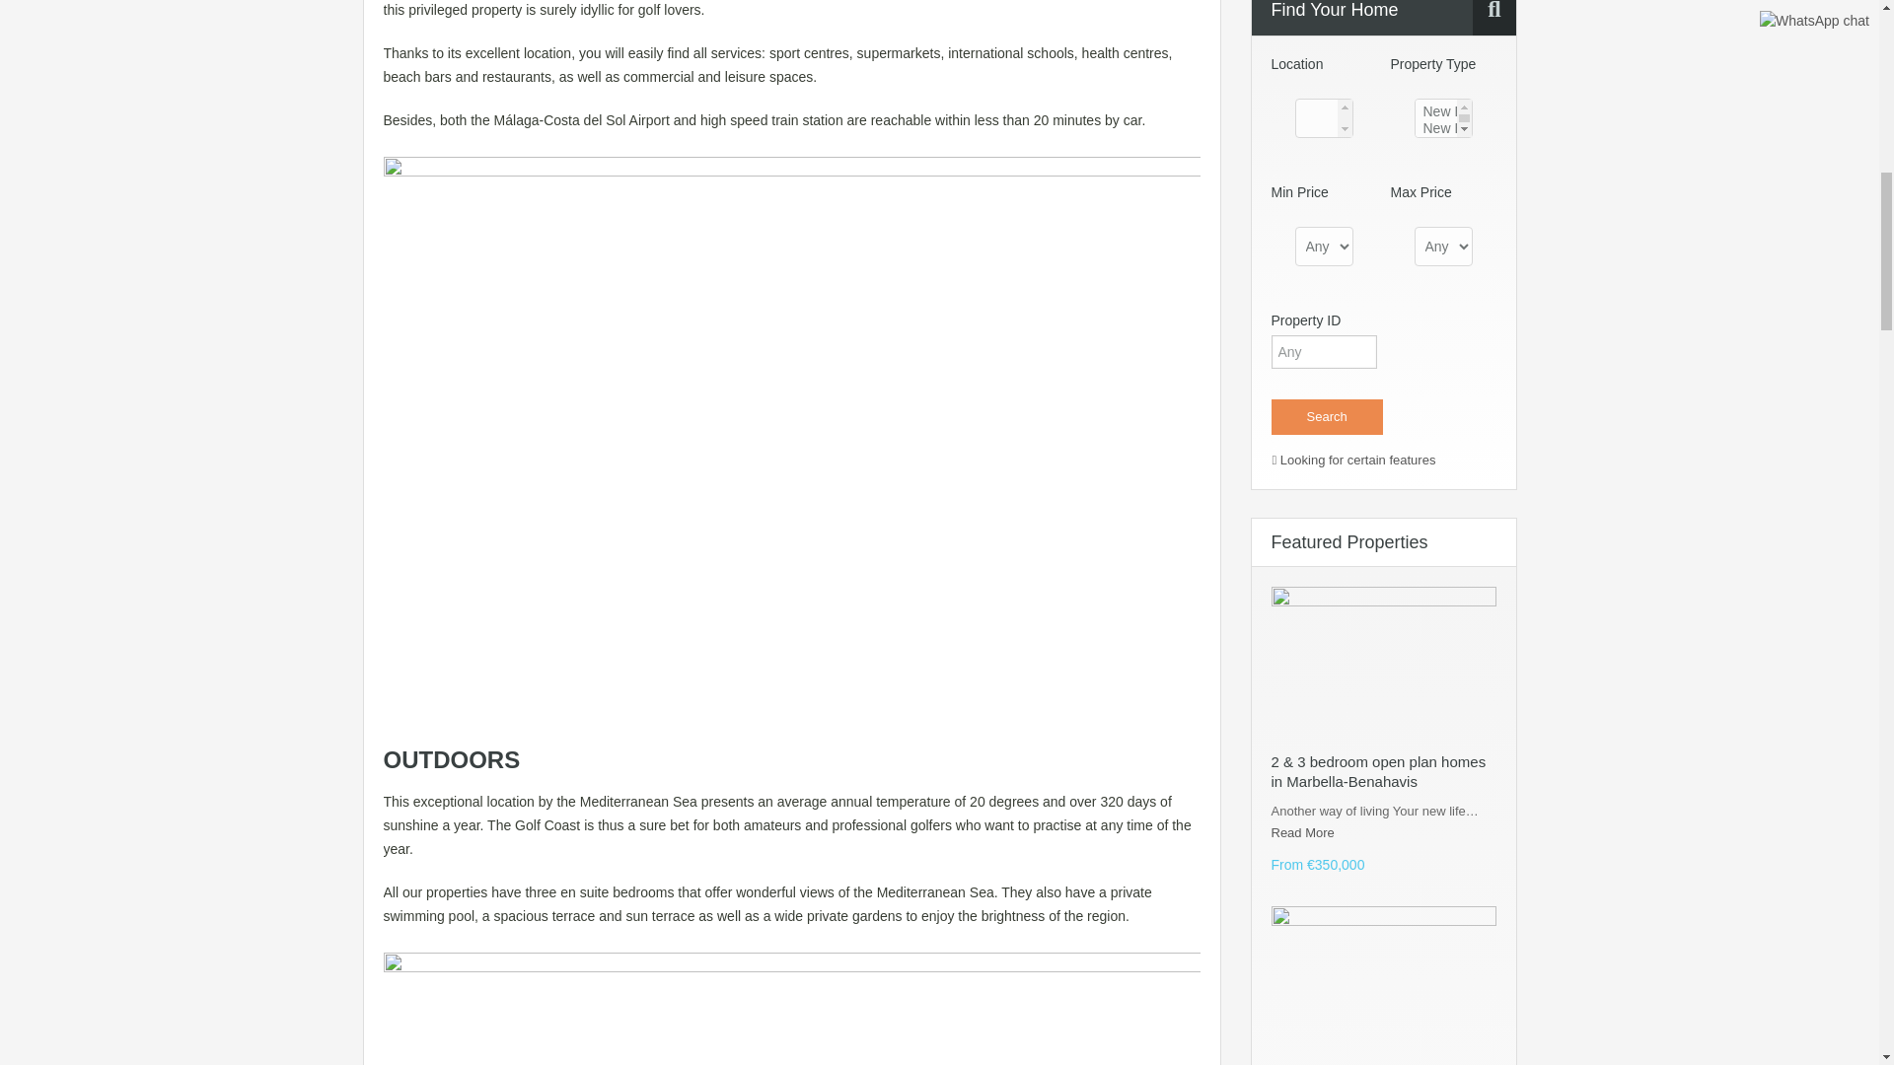 The image size is (1894, 1065). I want to click on All Locations, so click(1322, 118).